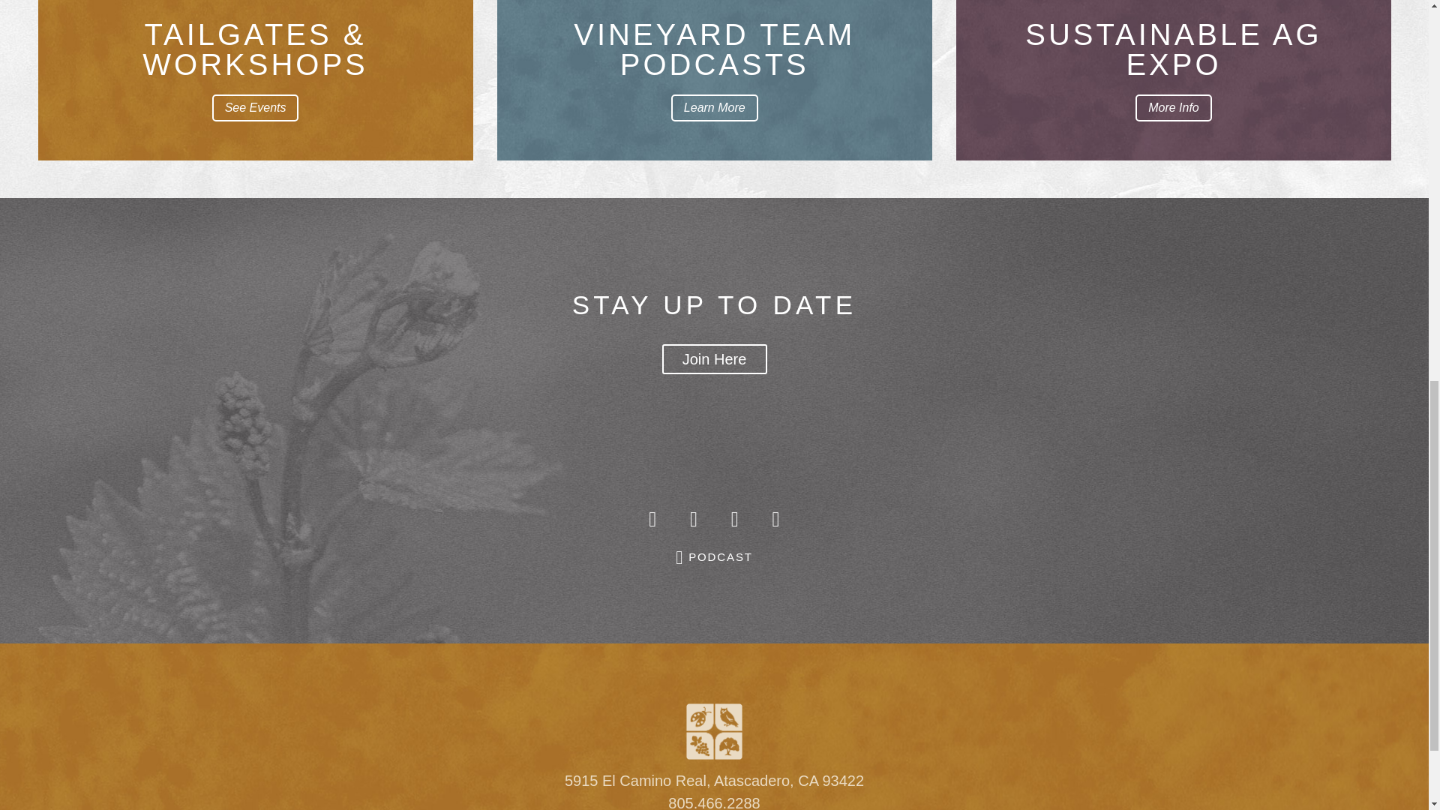 Image resolution: width=1440 pixels, height=810 pixels. Describe the element at coordinates (714, 802) in the screenshot. I see `805.466.2288` at that location.